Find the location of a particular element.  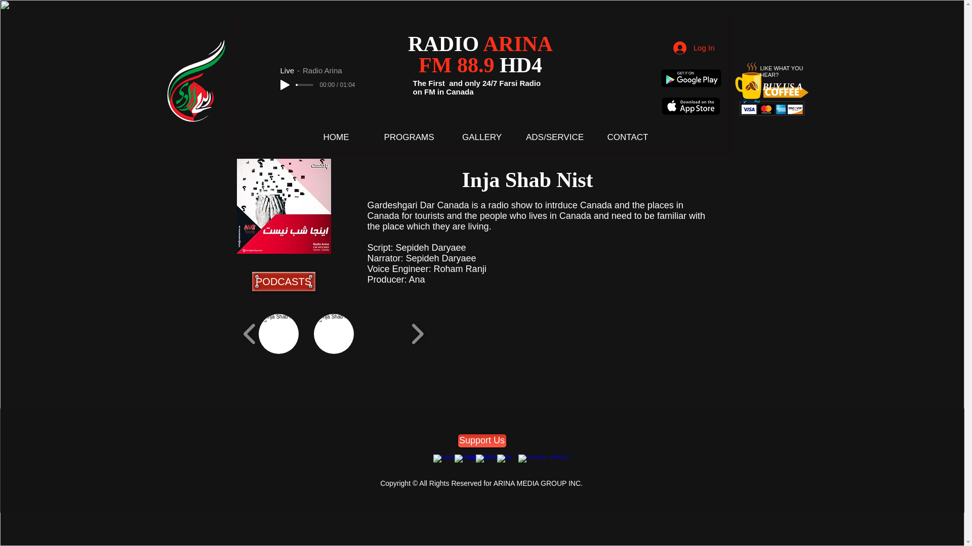

Log In is located at coordinates (694, 48).